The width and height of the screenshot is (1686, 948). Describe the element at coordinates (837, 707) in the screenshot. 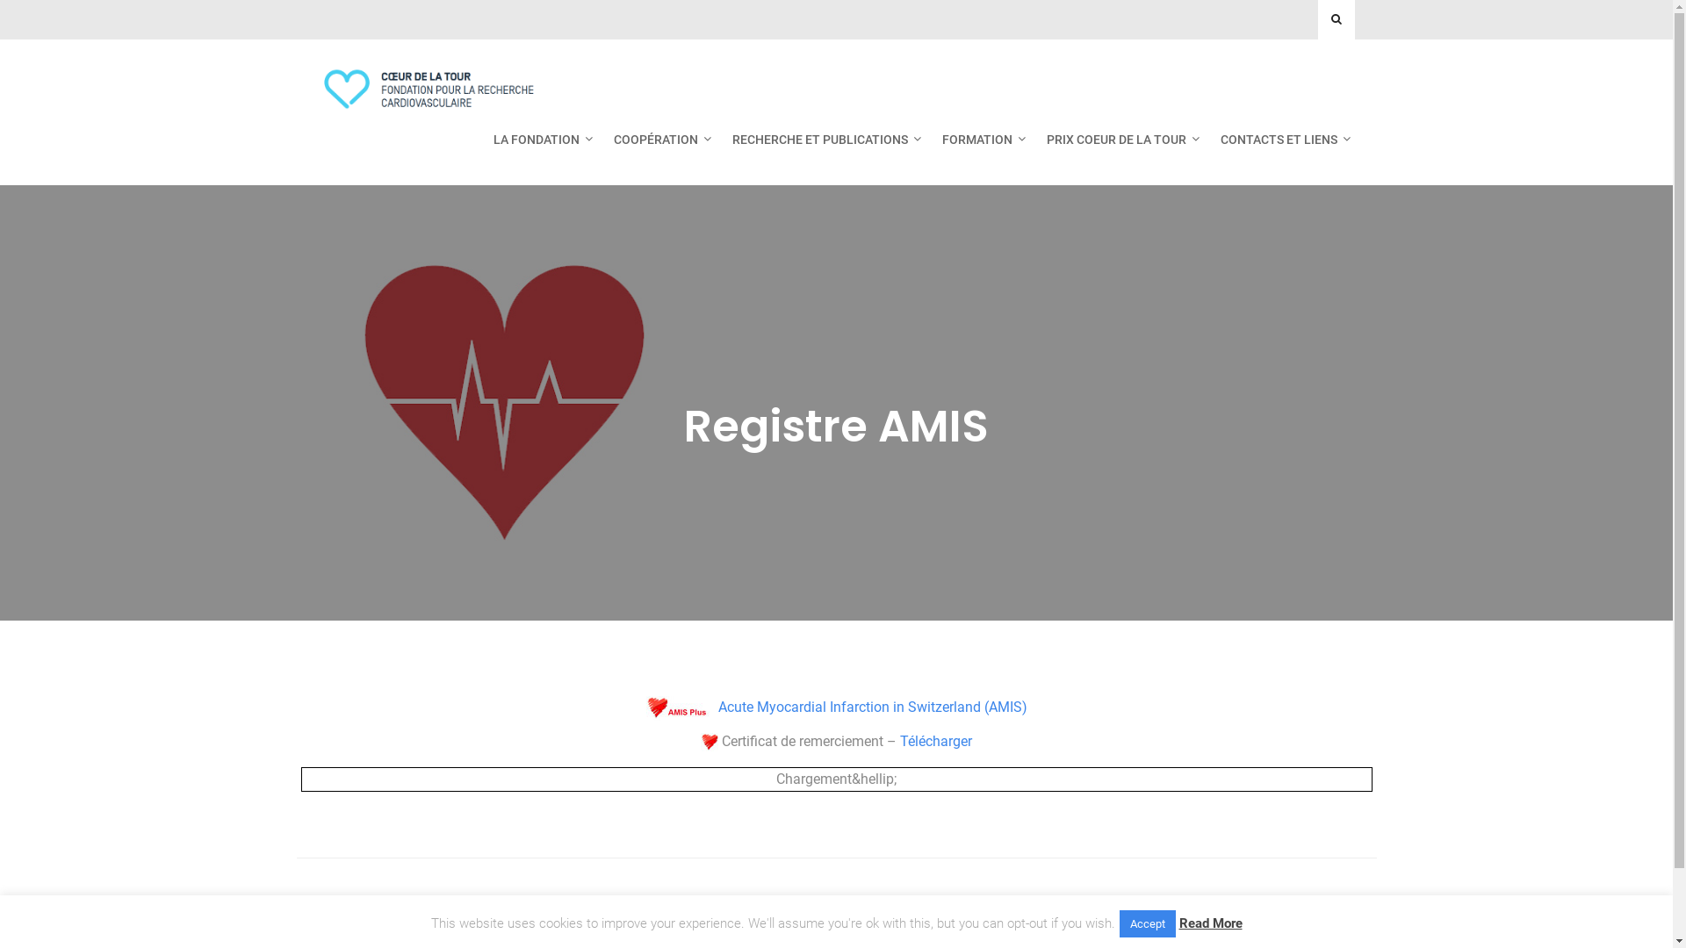

I see `  Acute Myocardial Infarction in Switzerland (AMIS)` at that location.